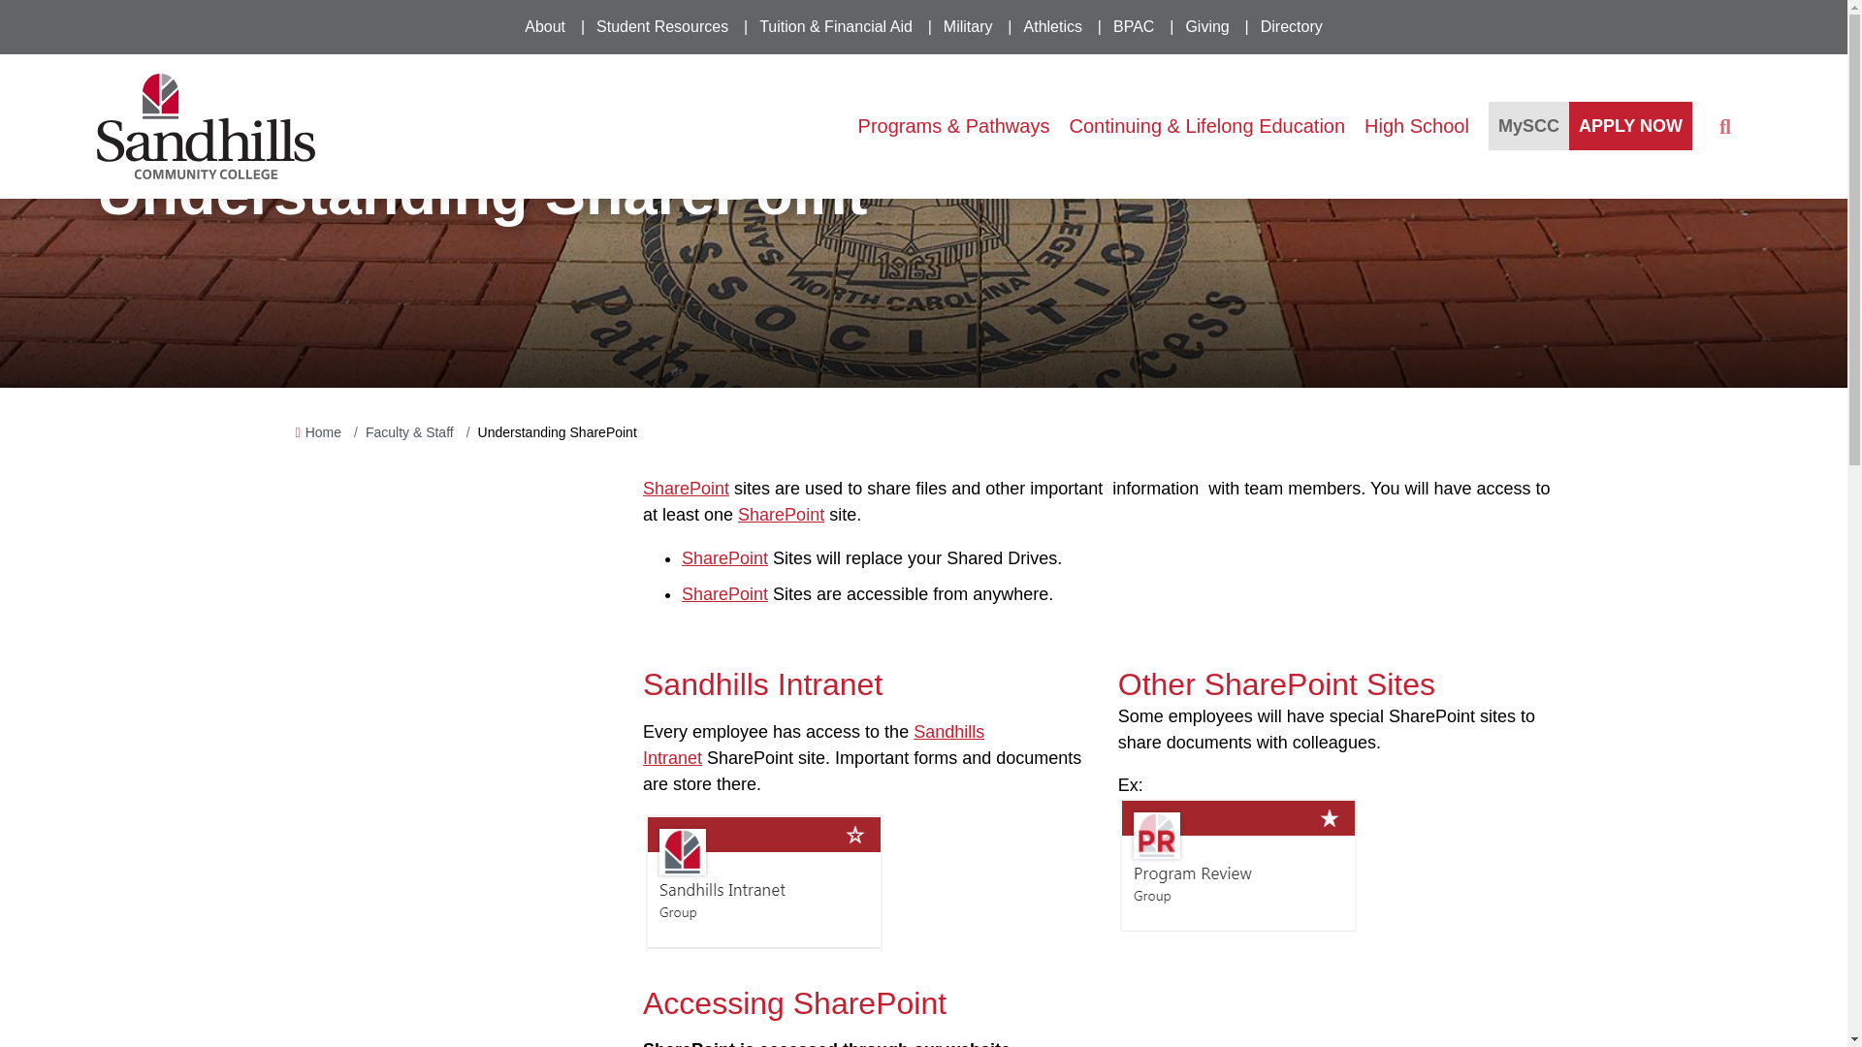  Describe the element at coordinates (813, 745) in the screenshot. I see `Sandhills Intranet` at that location.